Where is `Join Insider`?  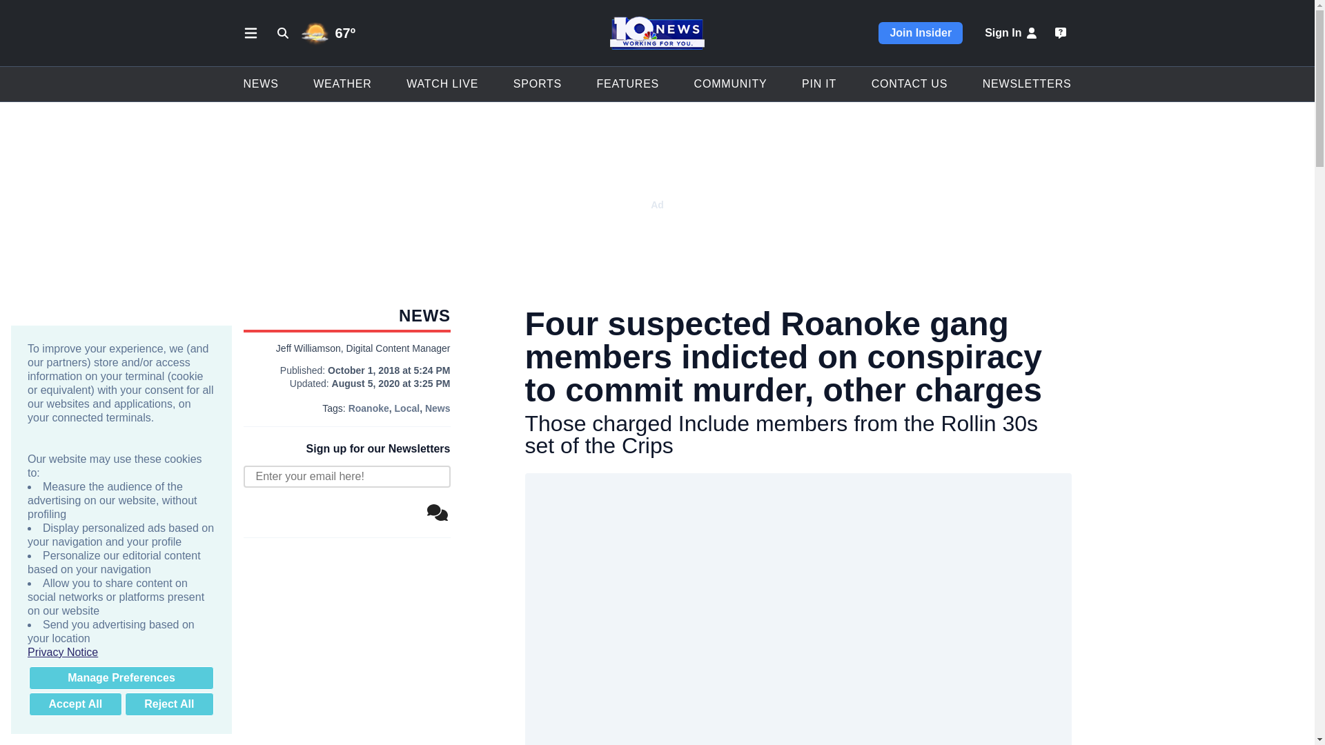
Join Insider is located at coordinates (921, 33).